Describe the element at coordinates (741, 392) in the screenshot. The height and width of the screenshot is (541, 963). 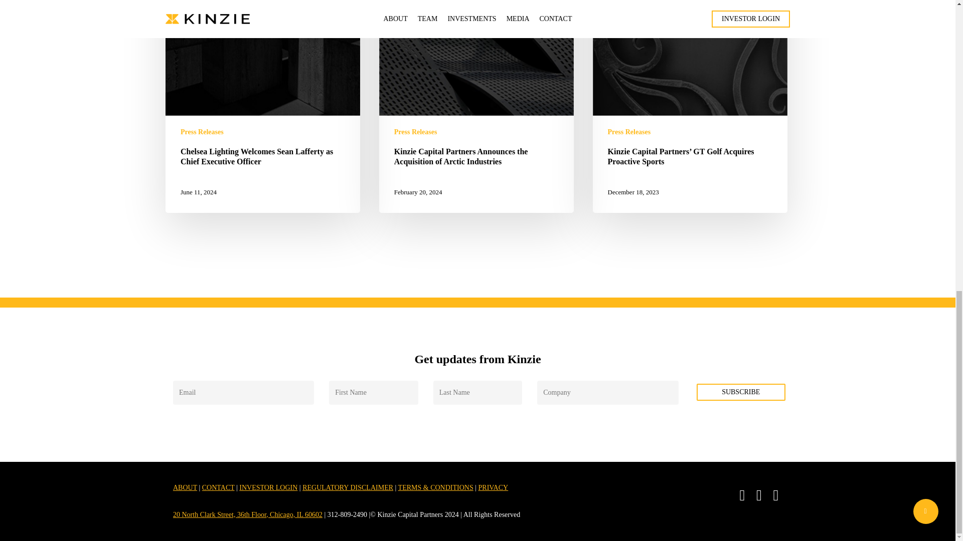
I see `SUBSCRIBE` at that location.